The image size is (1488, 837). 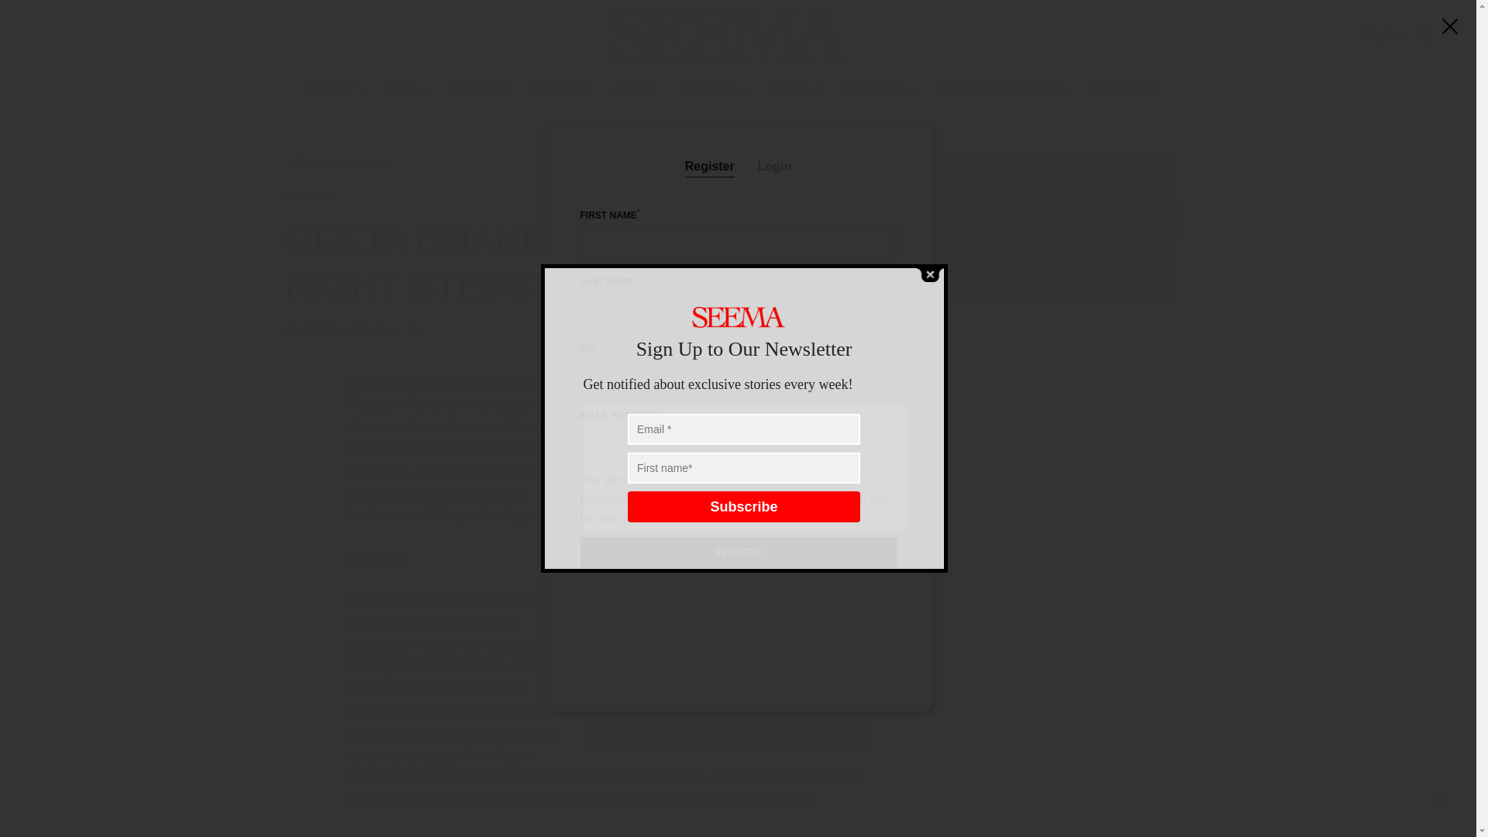 What do you see at coordinates (744, 506) in the screenshot?
I see `Subscribe` at bounding box center [744, 506].